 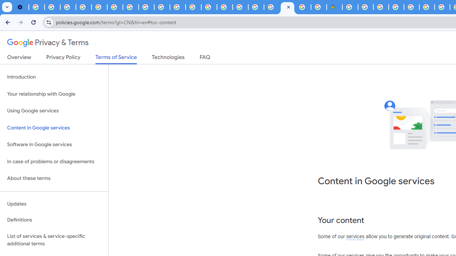 I want to click on YouTube, so click(x=115, y=7).